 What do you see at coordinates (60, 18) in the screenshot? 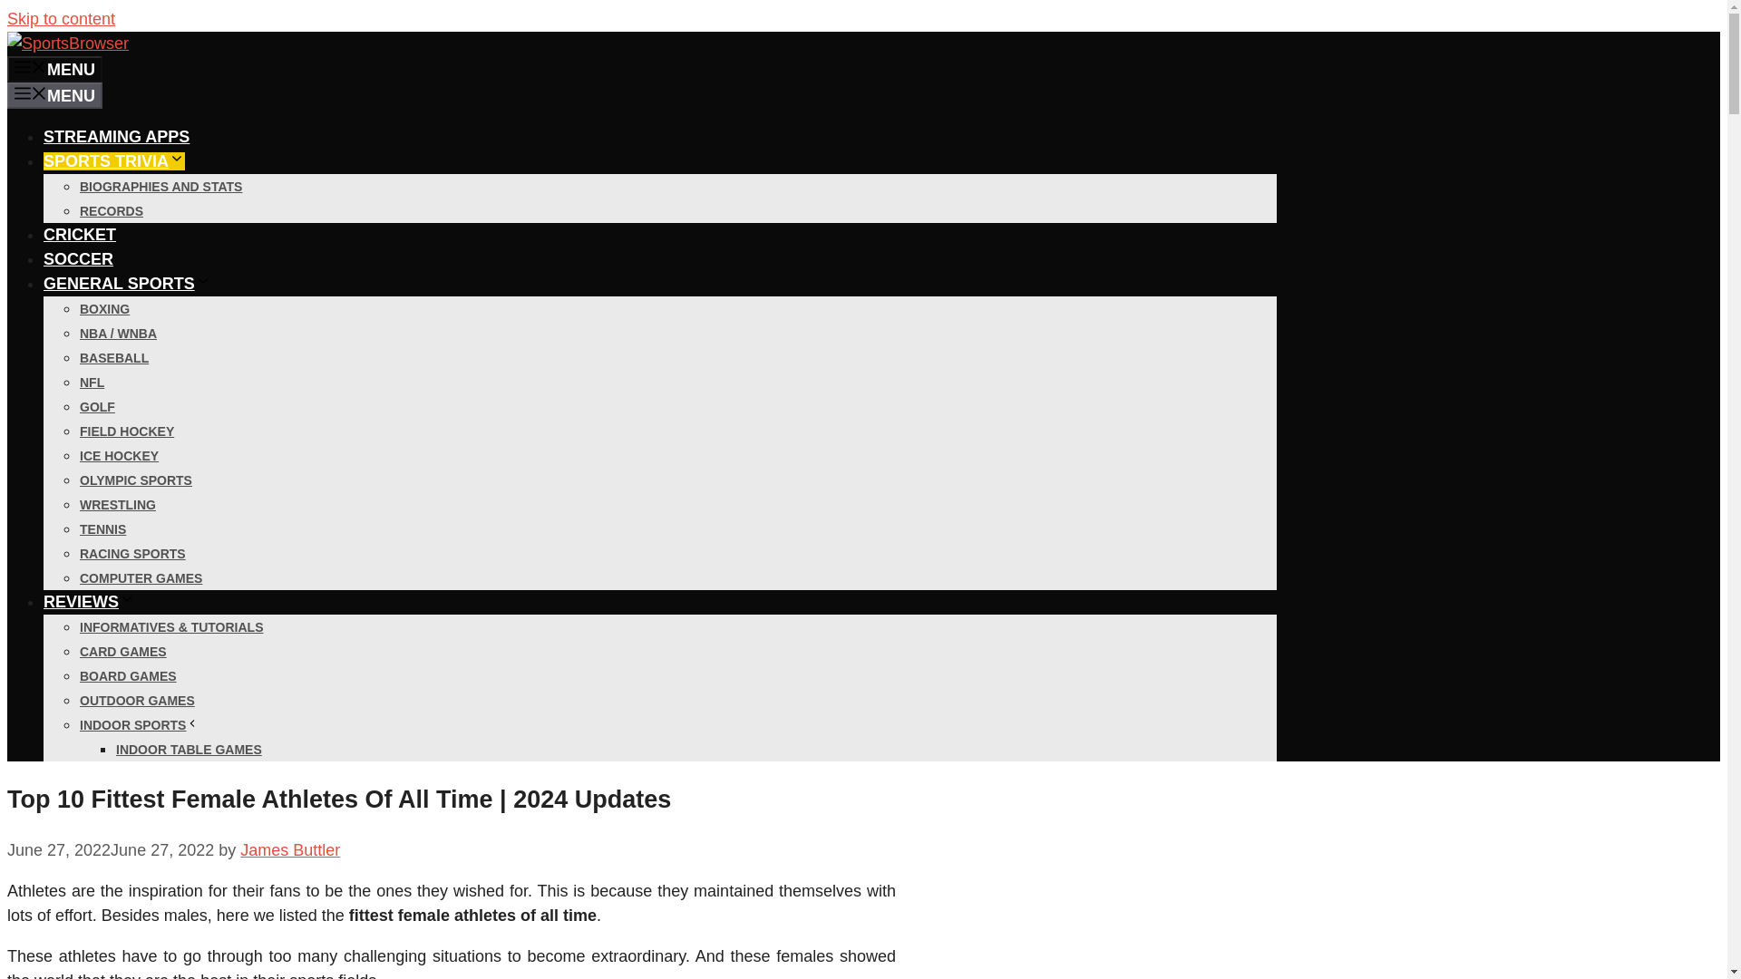
I see `Skip to content` at bounding box center [60, 18].